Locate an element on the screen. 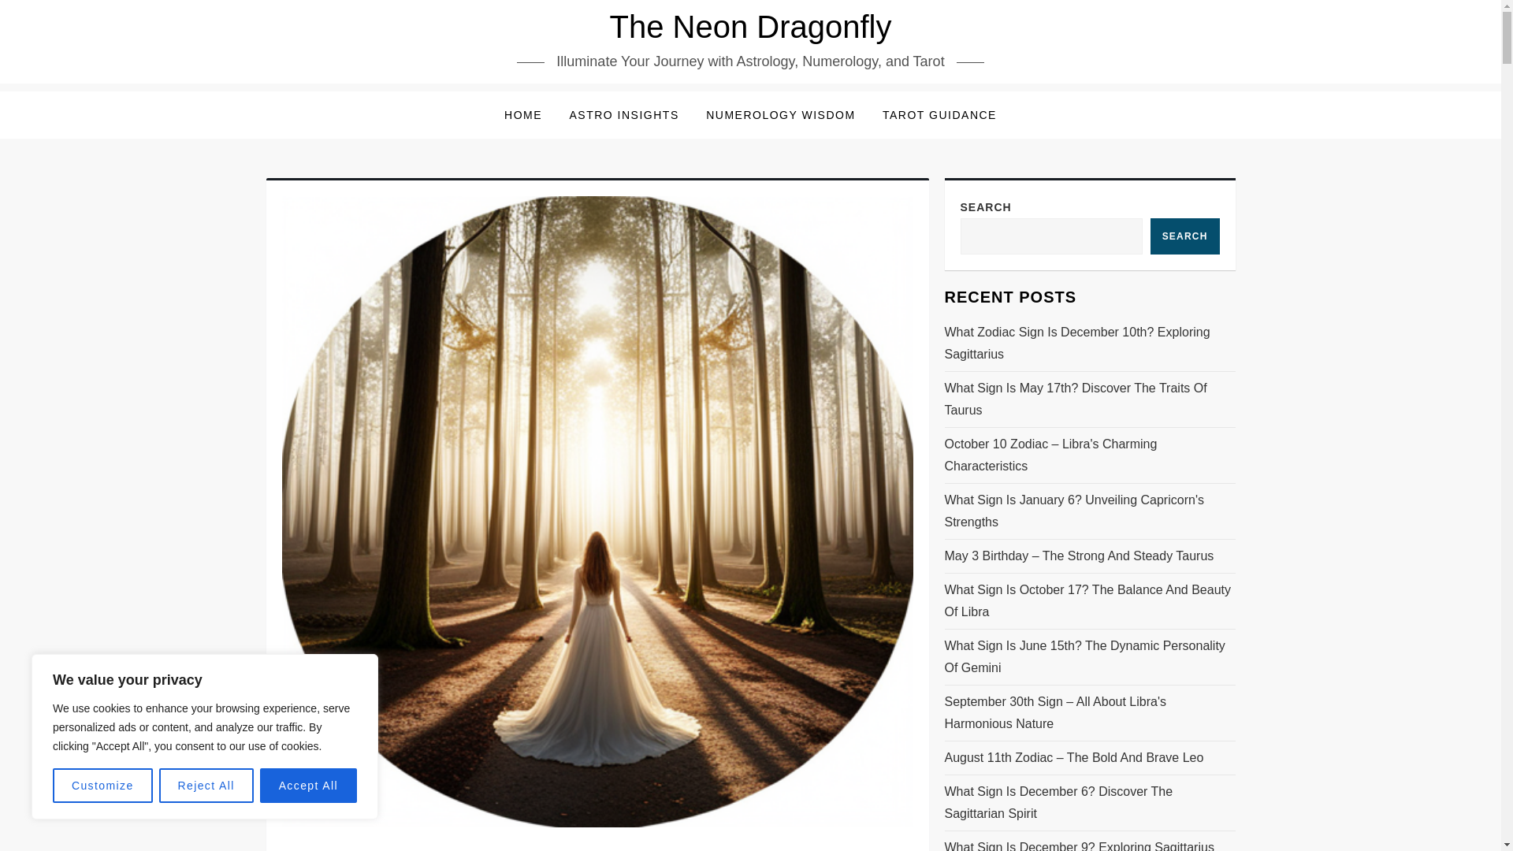 This screenshot has height=851, width=1513. Reject All is located at coordinates (206, 786).